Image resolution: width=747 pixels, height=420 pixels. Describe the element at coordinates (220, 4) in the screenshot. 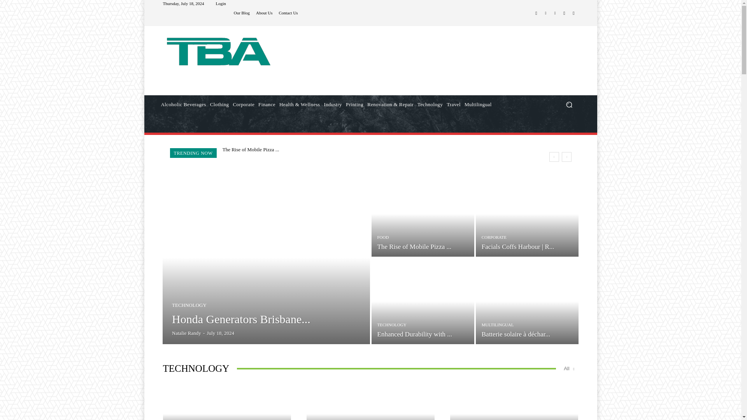

I see `Login` at that location.